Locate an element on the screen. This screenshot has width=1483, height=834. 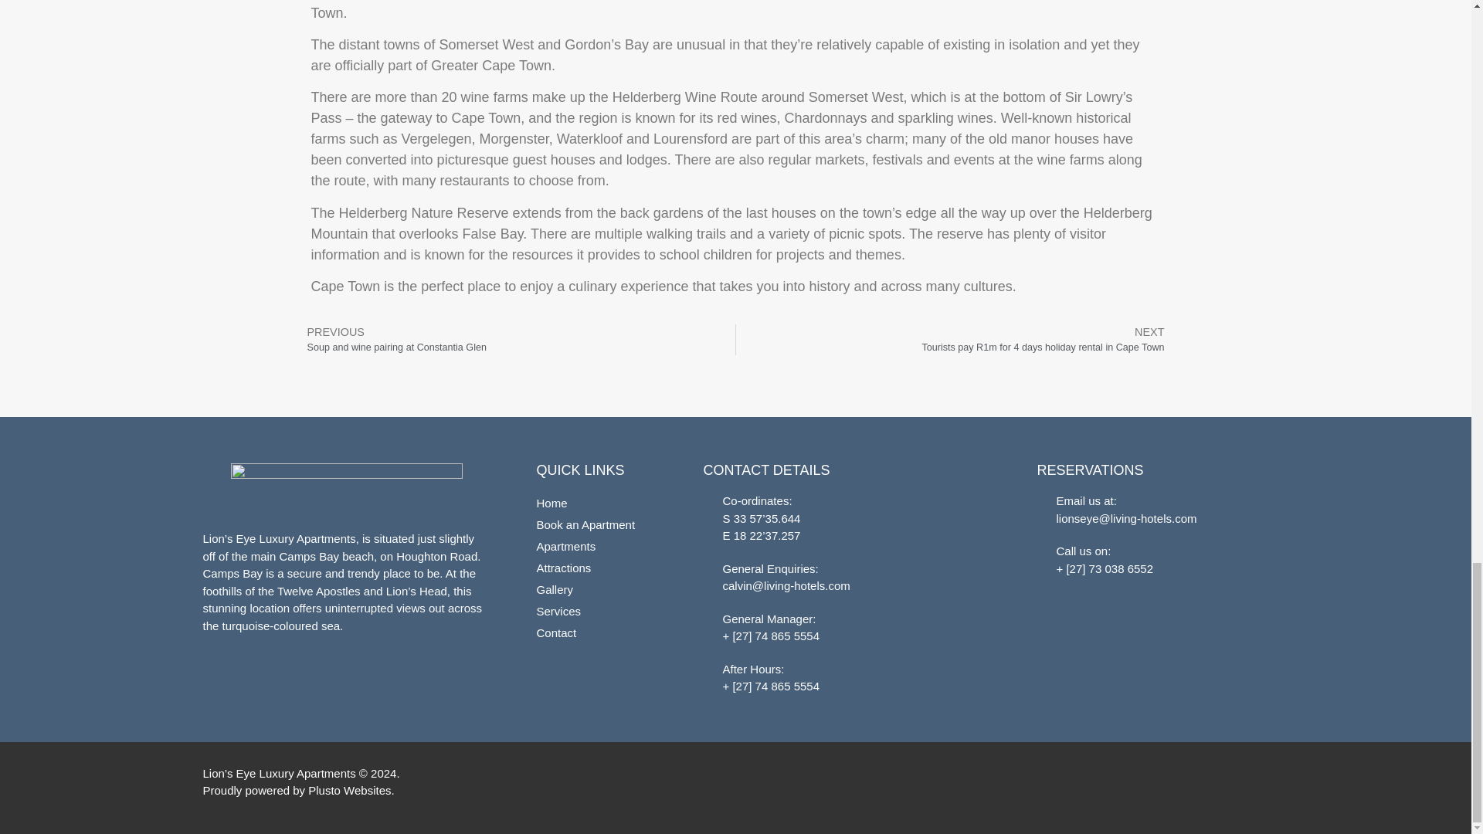
Services is located at coordinates (515, 340).